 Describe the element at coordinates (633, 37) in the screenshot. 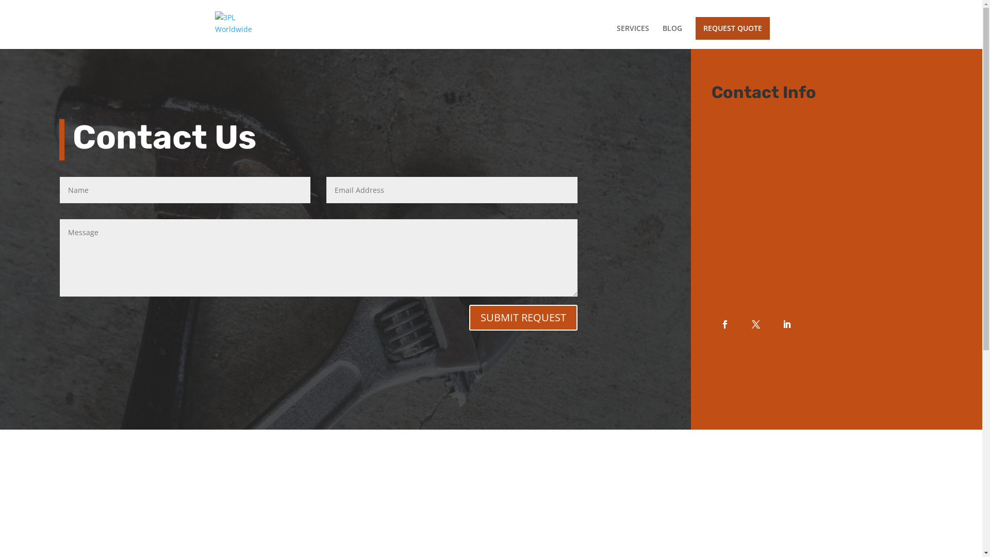

I see `SERVICES` at that location.